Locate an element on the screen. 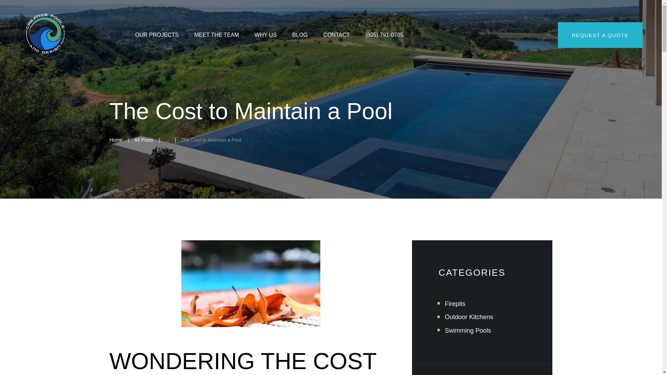 The height and width of the screenshot is (375, 667). Home is located at coordinates (115, 140).